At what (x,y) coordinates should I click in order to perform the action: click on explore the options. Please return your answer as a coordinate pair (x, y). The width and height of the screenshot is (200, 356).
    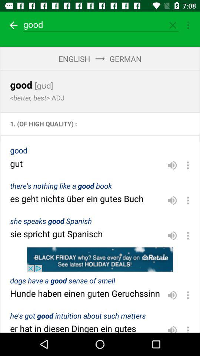
    Looking at the image, I should click on (188, 235).